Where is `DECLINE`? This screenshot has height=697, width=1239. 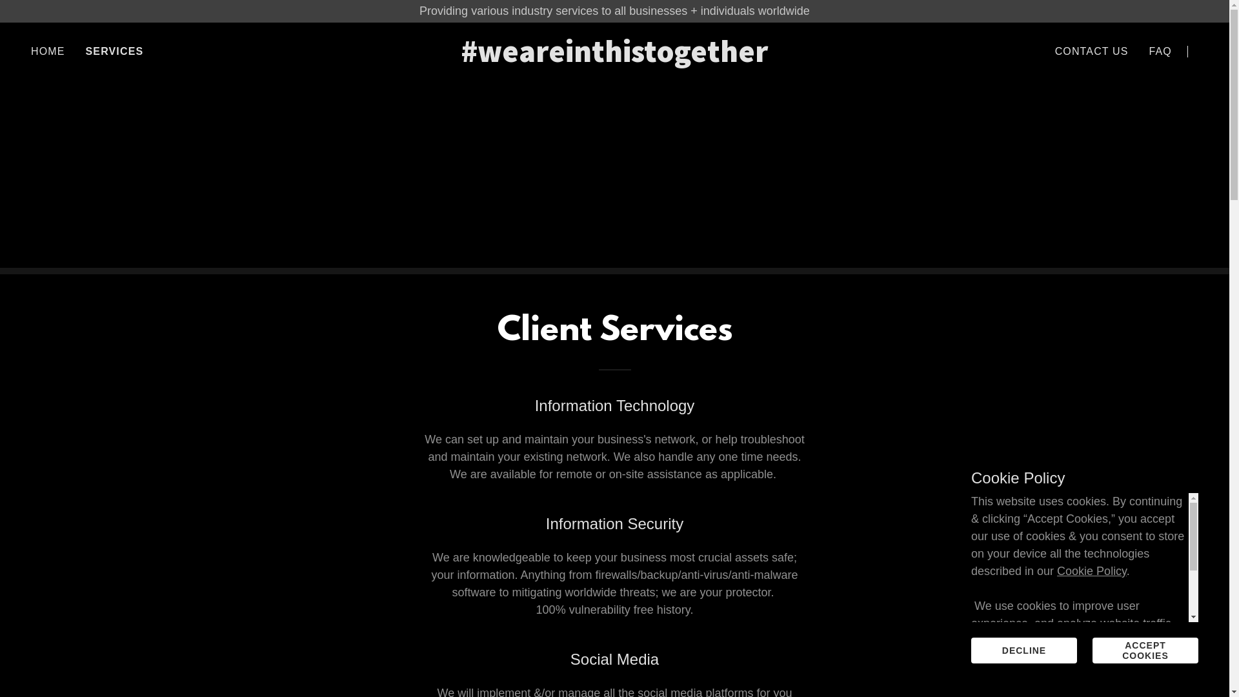 DECLINE is located at coordinates (1024, 651).